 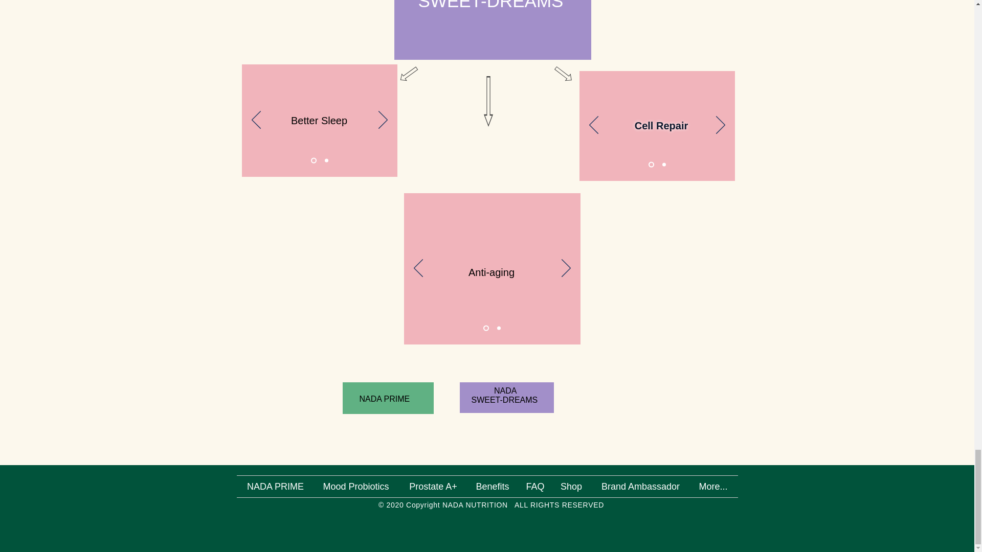 What do you see at coordinates (356, 487) in the screenshot?
I see `Mood Probiotics` at bounding box center [356, 487].